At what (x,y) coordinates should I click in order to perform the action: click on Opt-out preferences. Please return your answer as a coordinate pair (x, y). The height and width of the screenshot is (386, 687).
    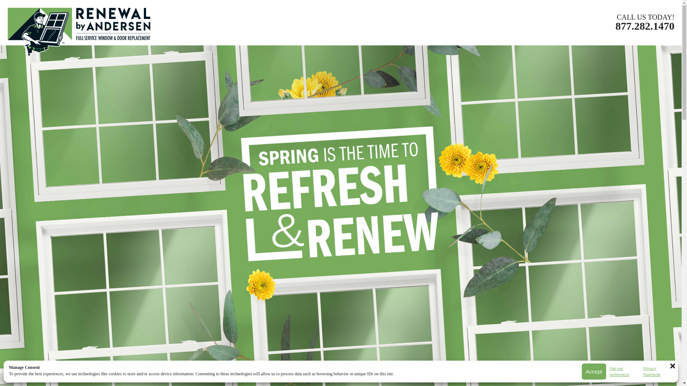
    Looking at the image, I should click on (625, 372).